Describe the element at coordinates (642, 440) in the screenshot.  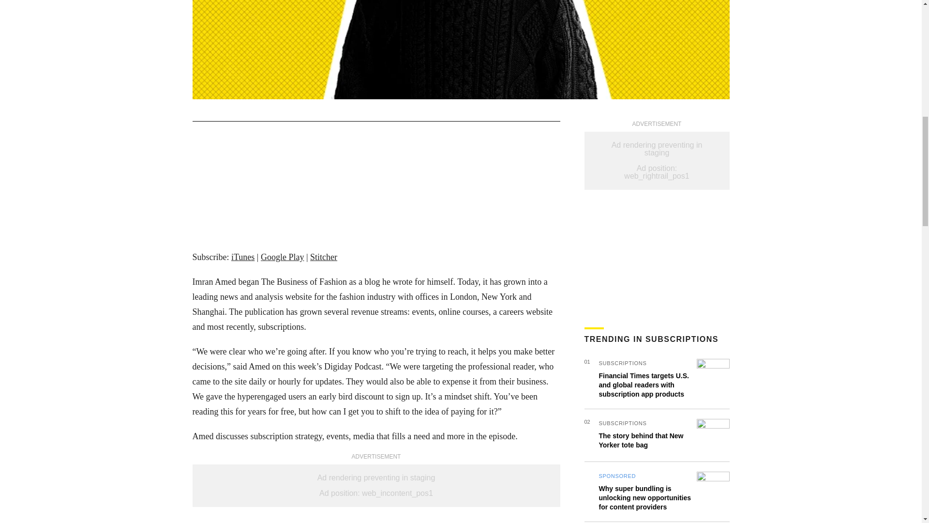
I see `The story behind that New Yorker tote bag` at that location.